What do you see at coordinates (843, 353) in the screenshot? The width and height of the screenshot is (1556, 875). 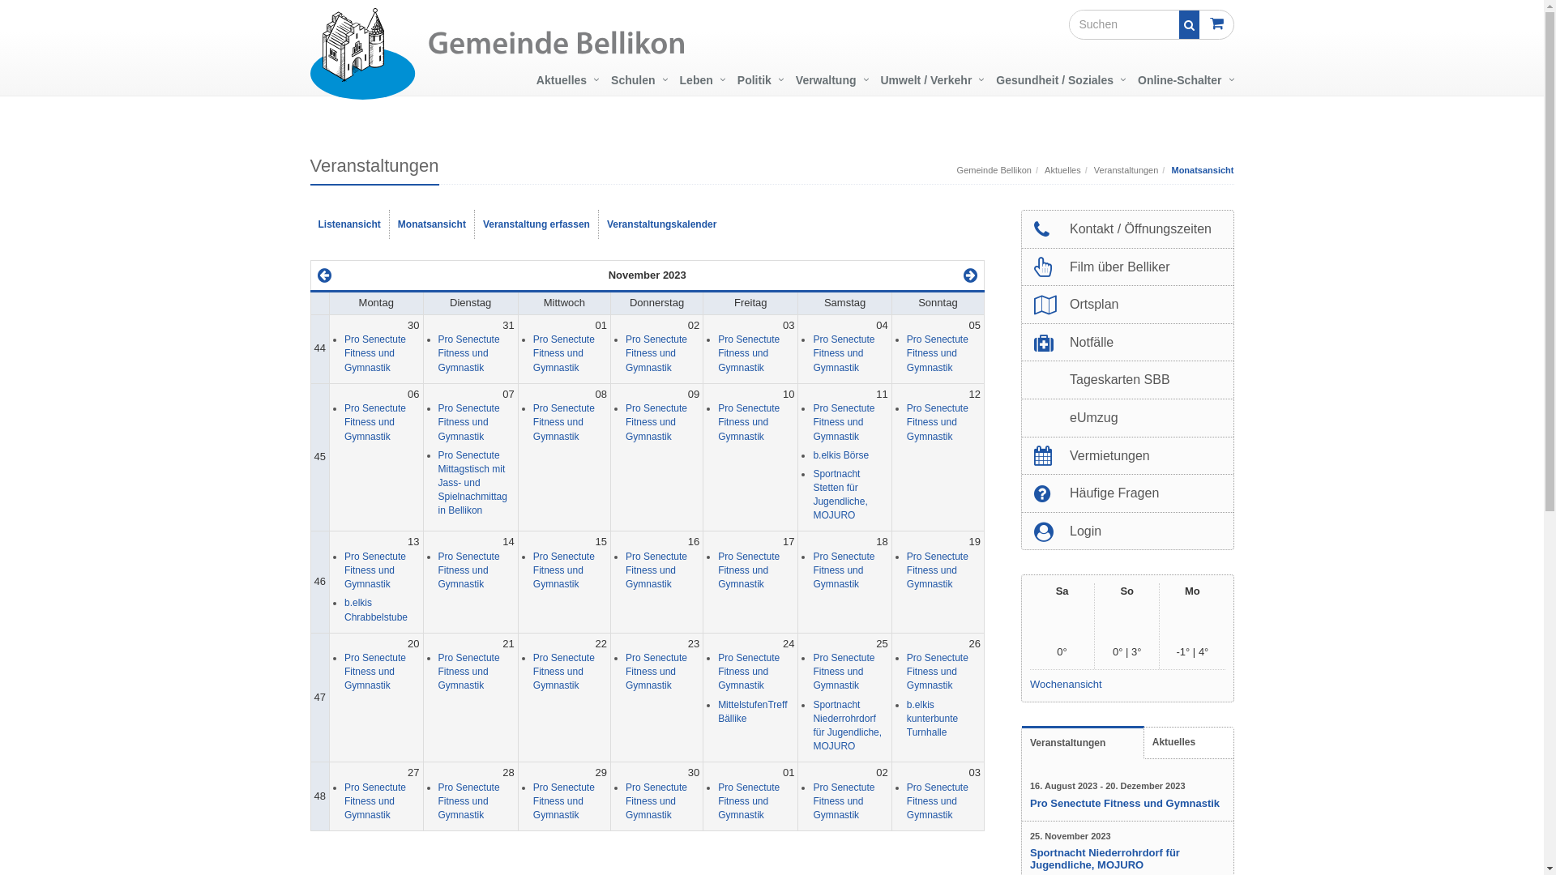 I see `Pro Senectute Fitness und Gymnastik` at bounding box center [843, 353].